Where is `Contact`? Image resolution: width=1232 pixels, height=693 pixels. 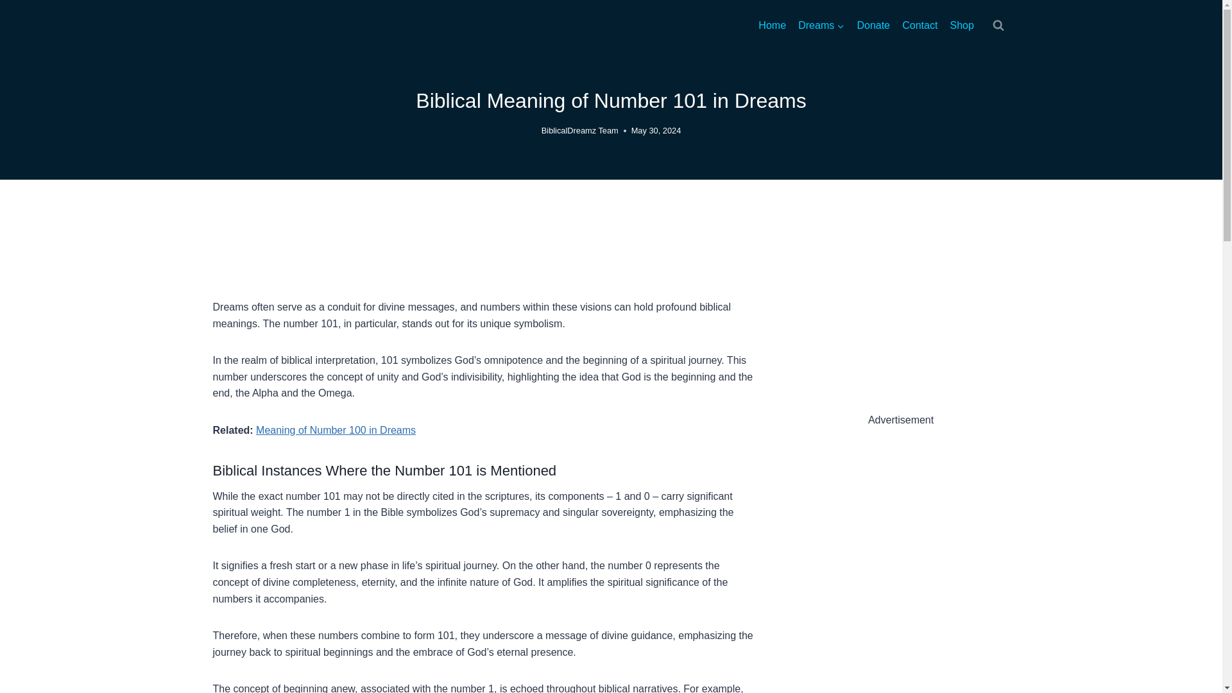
Contact is located at coordinates (920, 26).